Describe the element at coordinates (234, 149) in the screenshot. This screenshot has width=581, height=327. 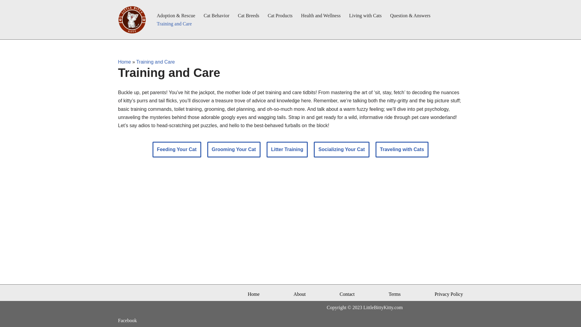
I see `Grooming Your Cat` at that location.